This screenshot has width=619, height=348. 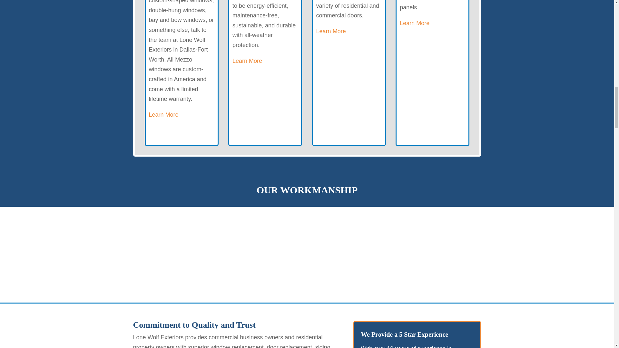 What do you see at coordinates (415, 23) in the screenshot?
I see `Learn More` at bounding box center [415, 23].